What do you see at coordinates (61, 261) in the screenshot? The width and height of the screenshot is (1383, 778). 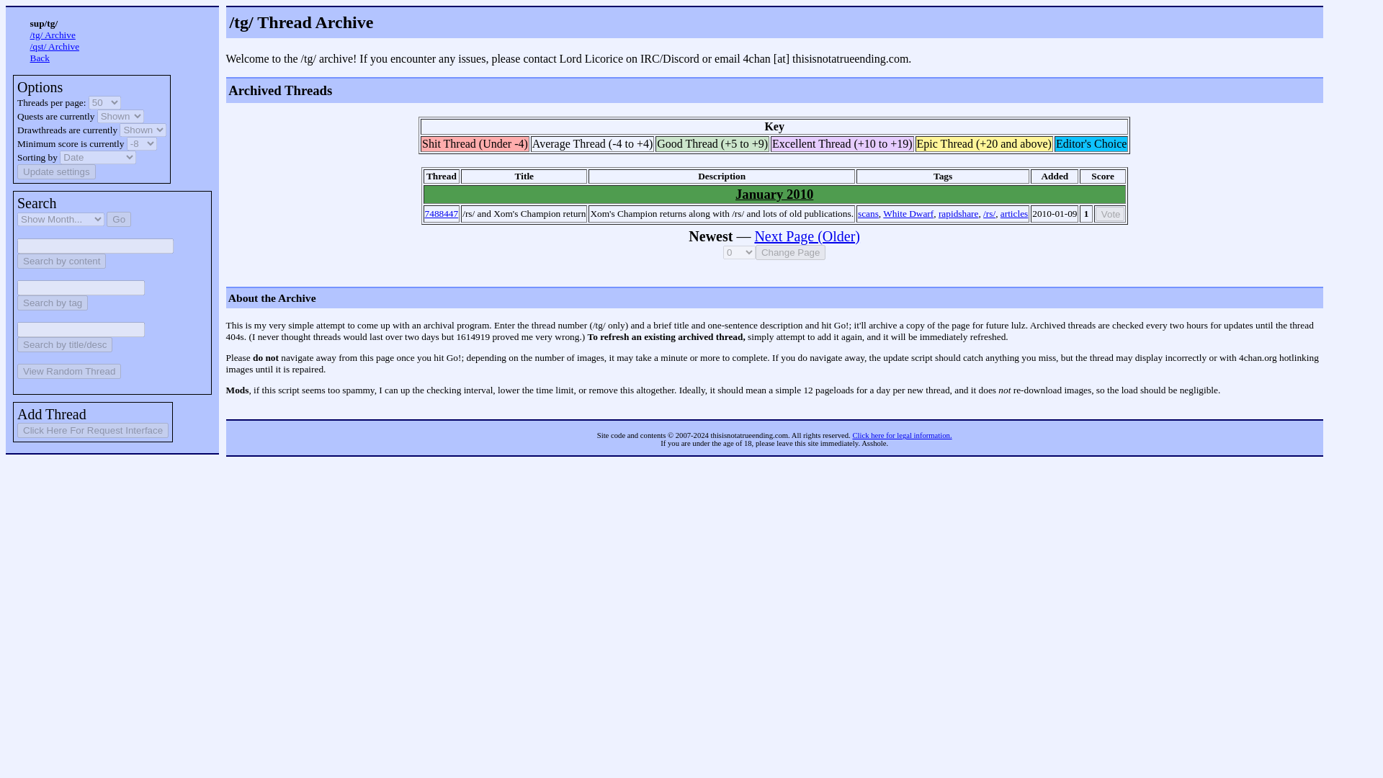 I see `Search by content` at bounding box center [61, 261].